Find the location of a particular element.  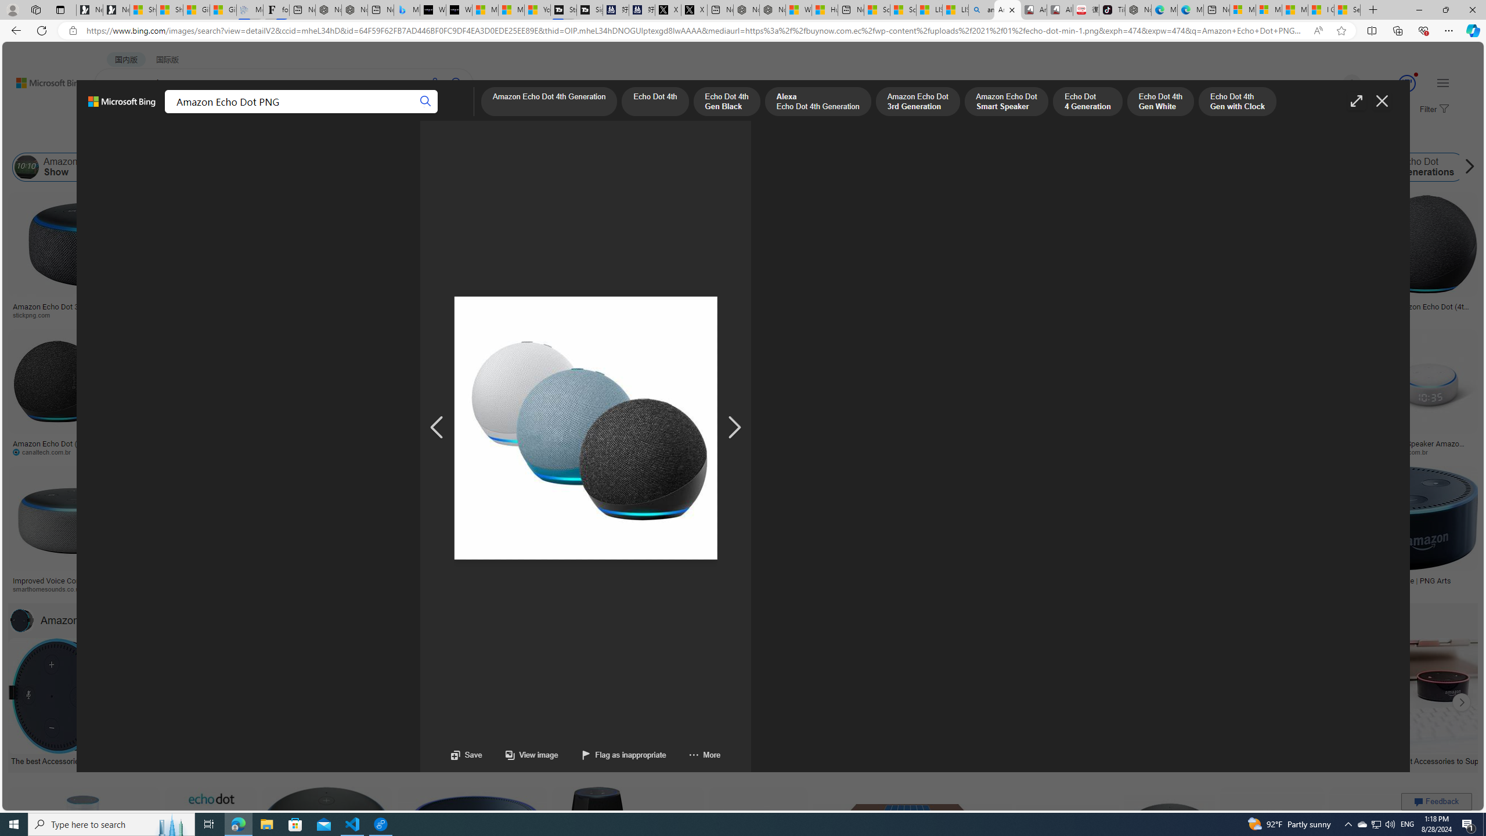

Amazon Echo Show is located at coordinates (27, 167).